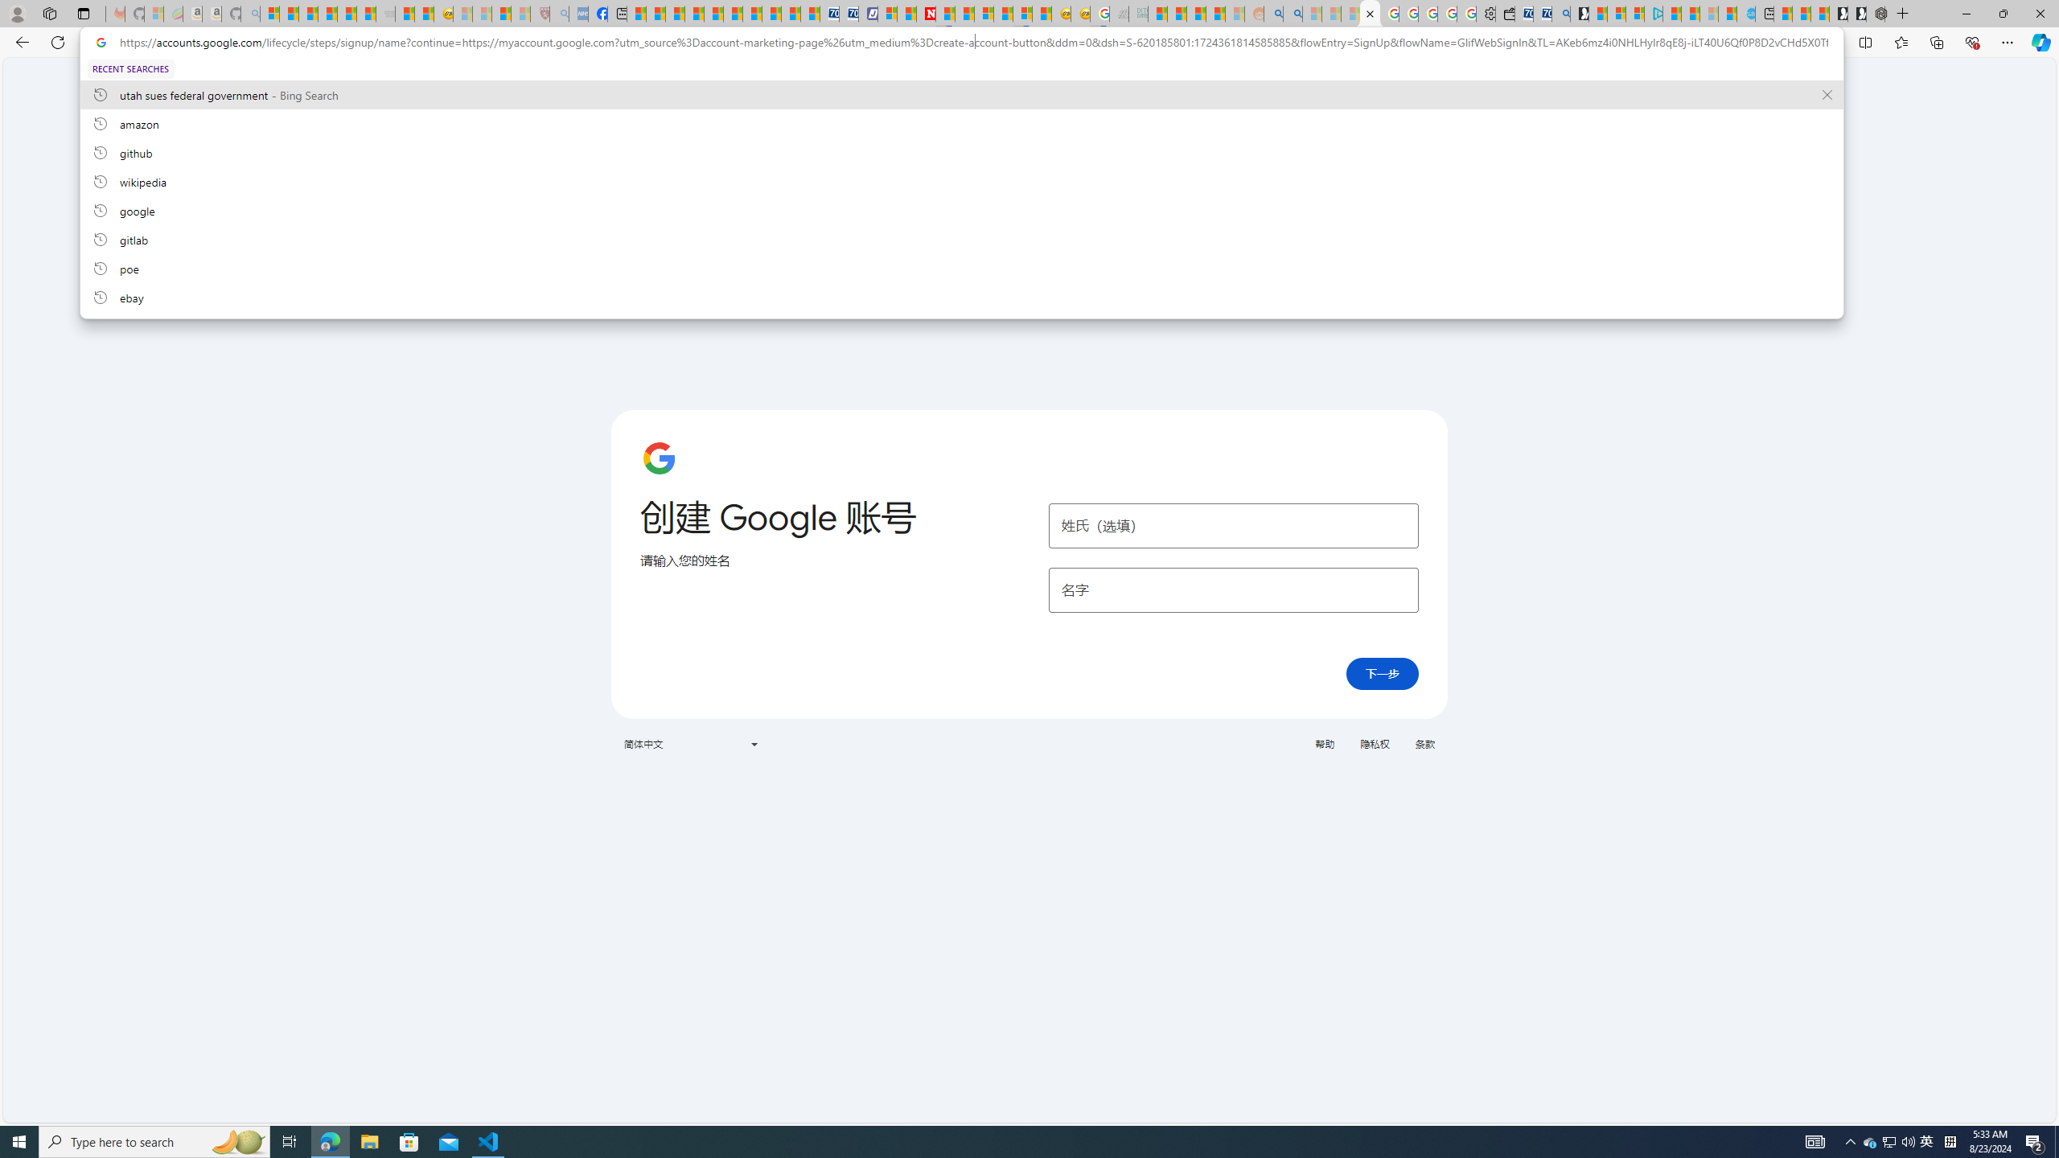 The width and height of the screenshot is (2059, 1158). Describe the element at coordinates (961, 94) in the screenshot. I see `utah sues federal government, recent searches from history` at that location.